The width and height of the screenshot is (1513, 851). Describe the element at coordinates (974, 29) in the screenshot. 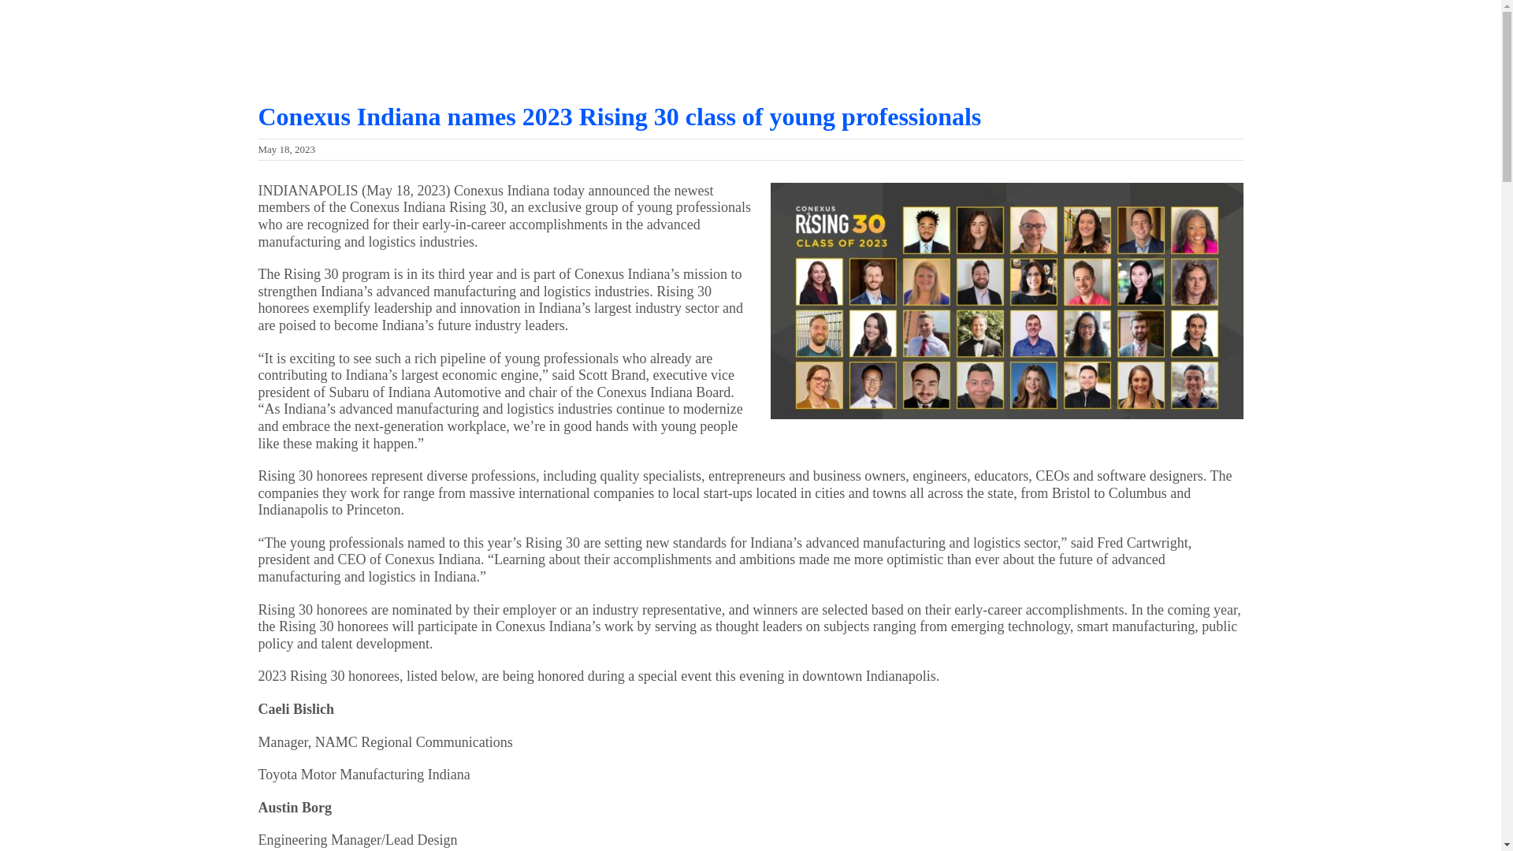

I see `REPORTS` at that location.